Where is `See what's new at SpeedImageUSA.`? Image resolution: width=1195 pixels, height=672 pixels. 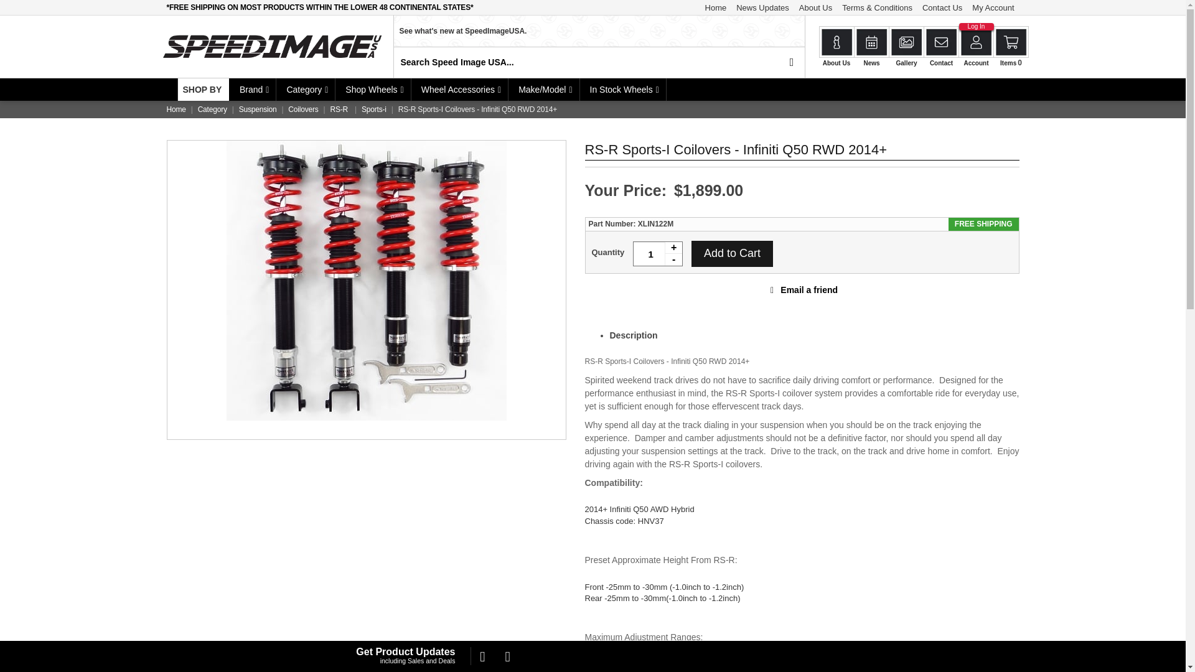 See what's new at SpeedImageUSA. is located at coordinates (592, 46).